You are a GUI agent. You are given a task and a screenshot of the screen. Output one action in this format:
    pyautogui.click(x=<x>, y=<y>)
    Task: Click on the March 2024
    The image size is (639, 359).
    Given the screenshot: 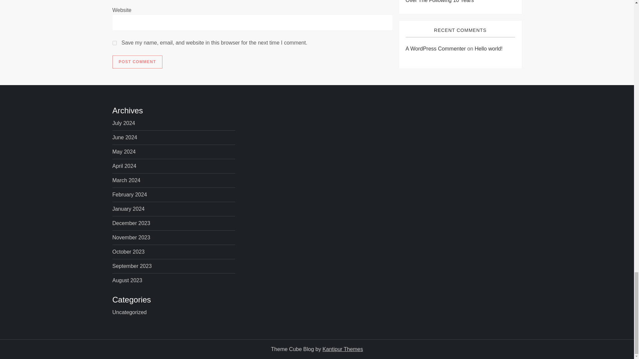 What is the action you would take?
    pyautogui.click(x=126, y=180)
    